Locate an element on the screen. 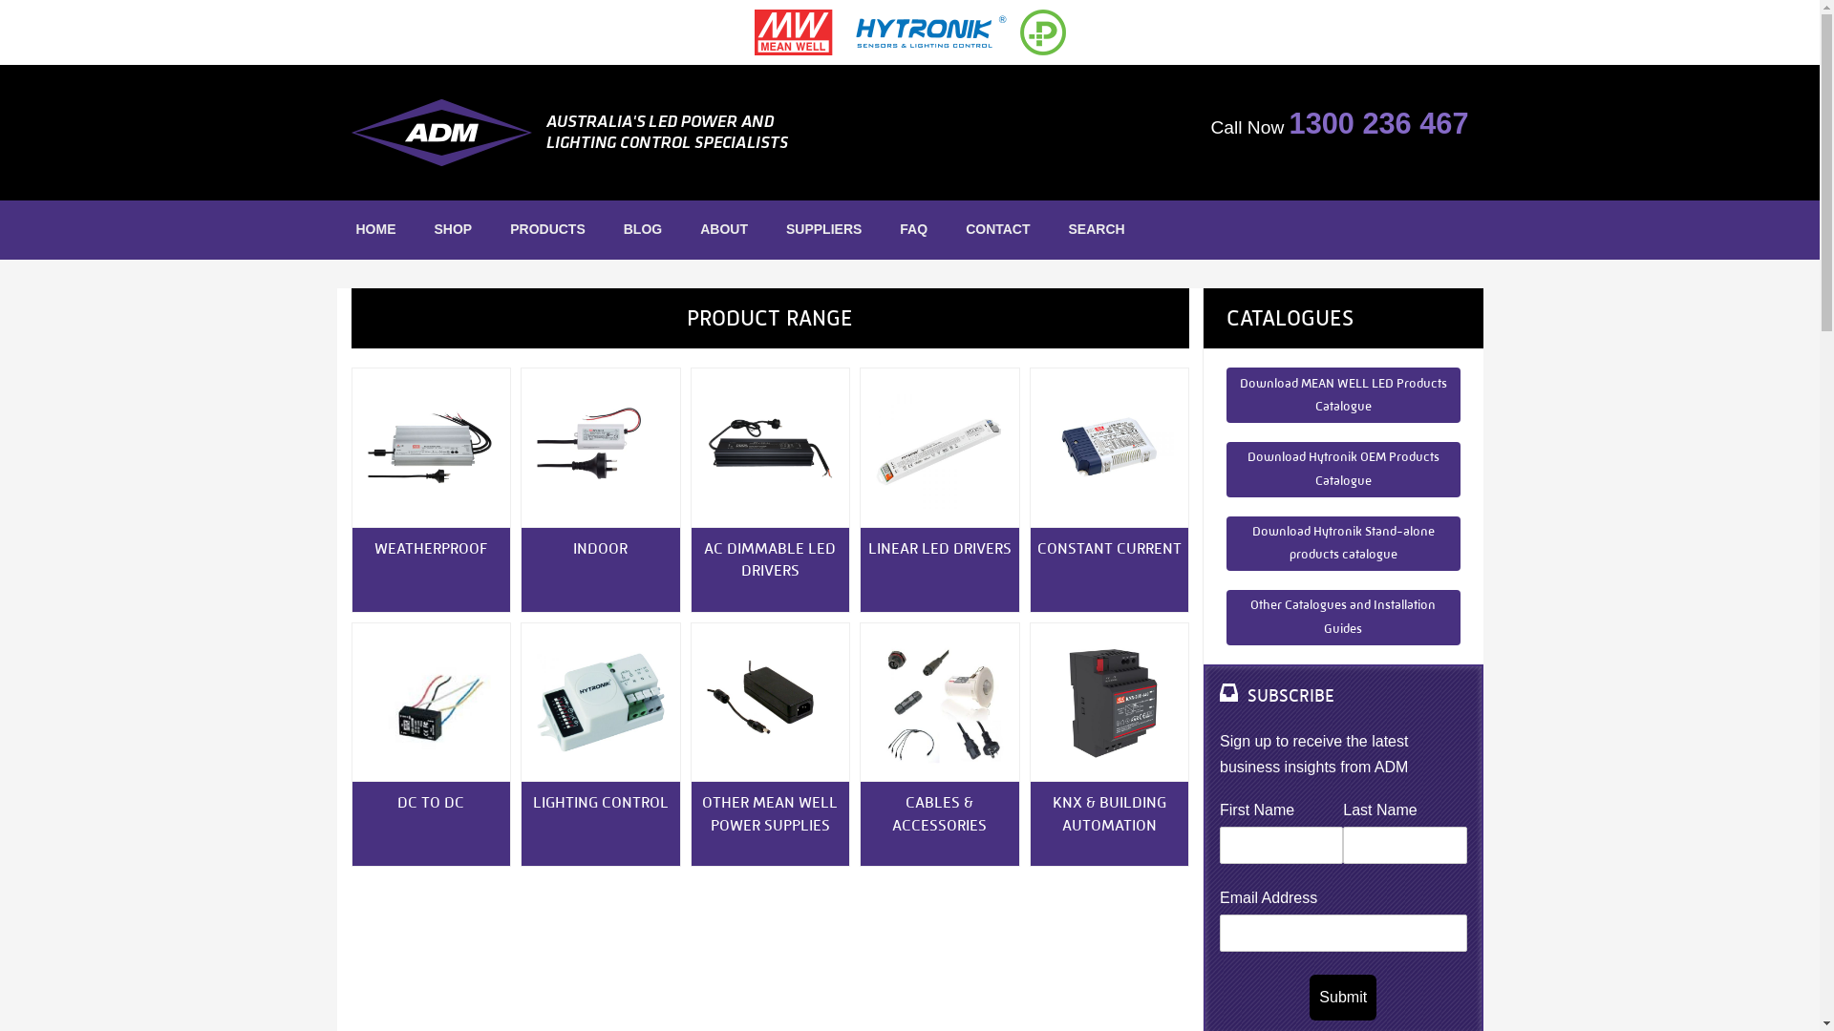  WEATHERPROOF is located at coordinates (431, 570).